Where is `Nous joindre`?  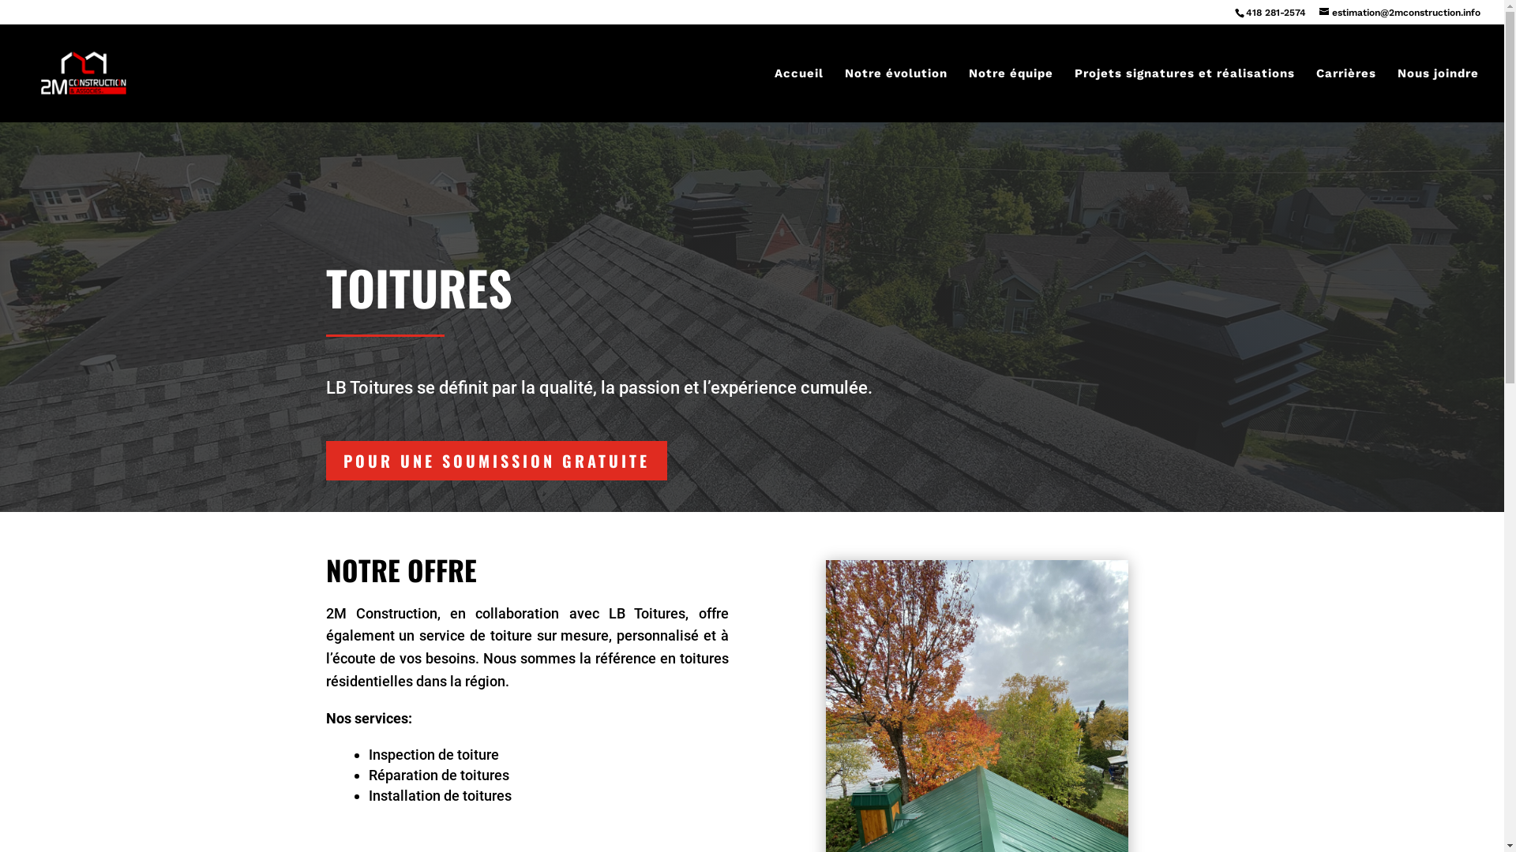
Nous joindre is located at coordinates (1439, 95).